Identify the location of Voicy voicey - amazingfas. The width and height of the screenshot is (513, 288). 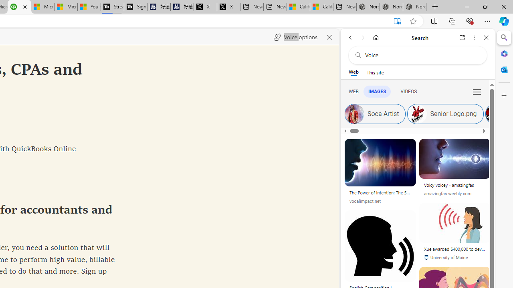
(455, 185).